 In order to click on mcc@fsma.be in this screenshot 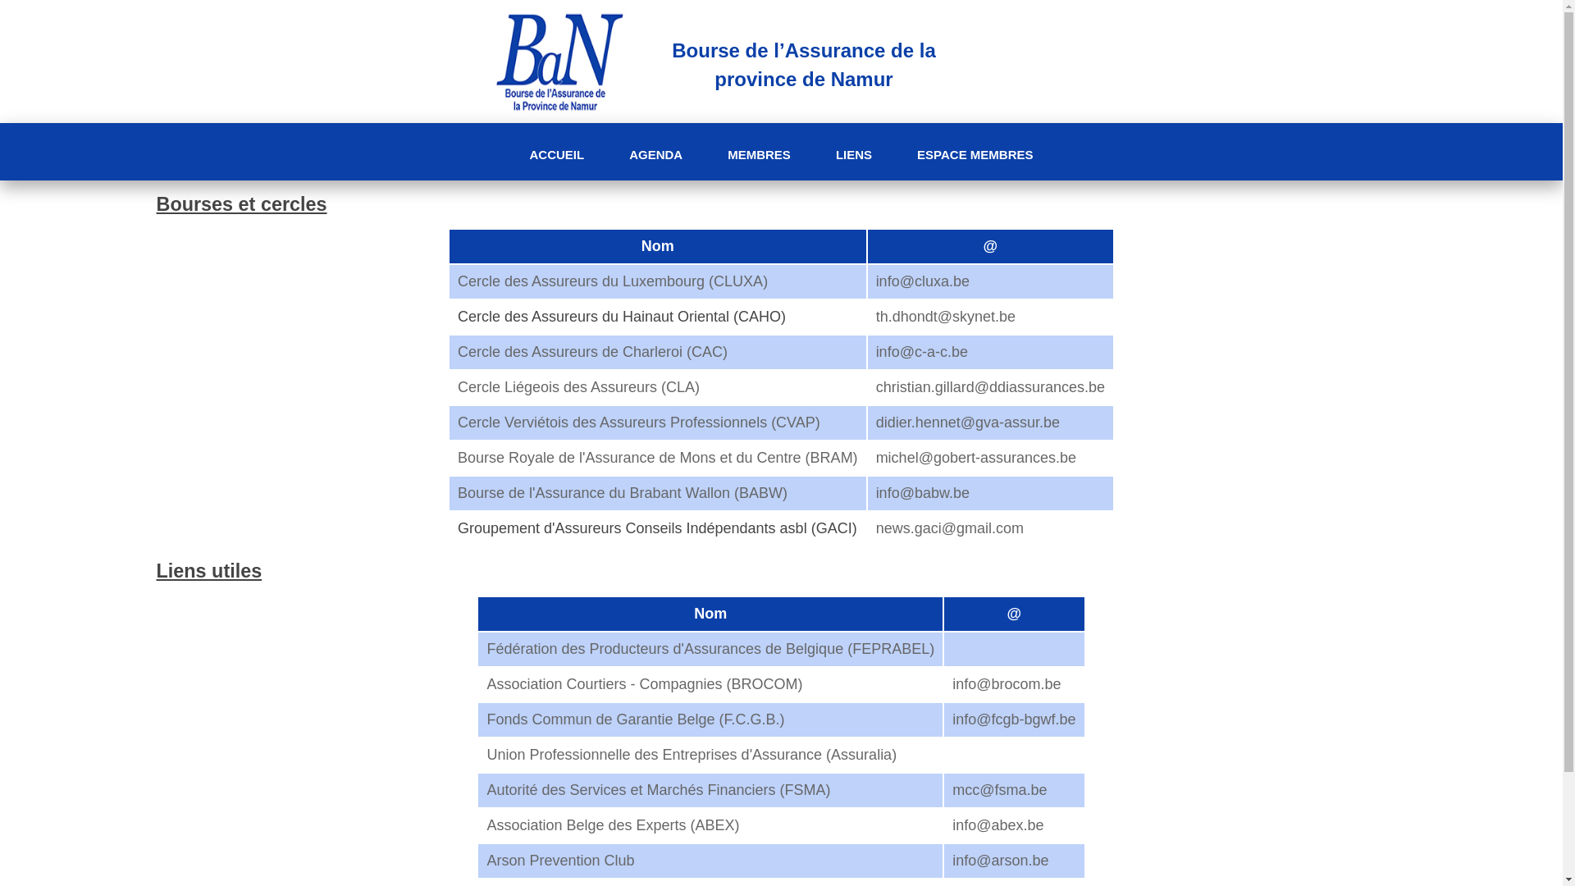, I will do `click(999, 790)`.